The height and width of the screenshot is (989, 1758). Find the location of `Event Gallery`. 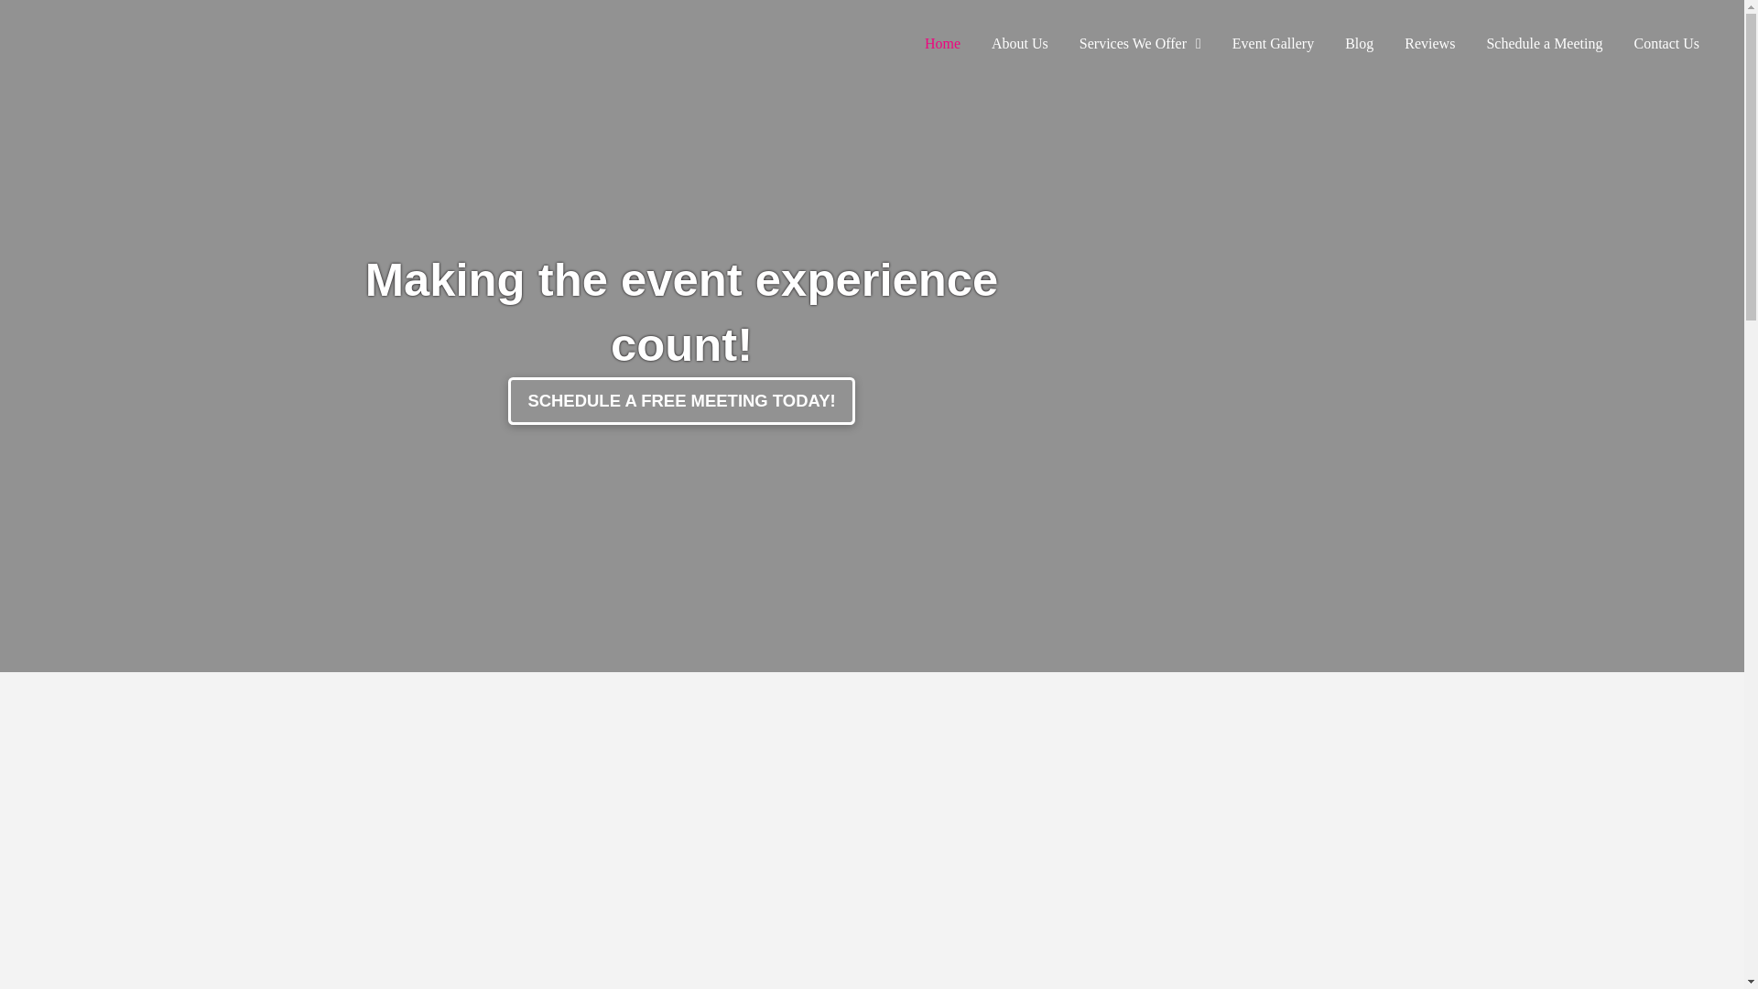

Event Gallery is located at coordinates (1273, 44).